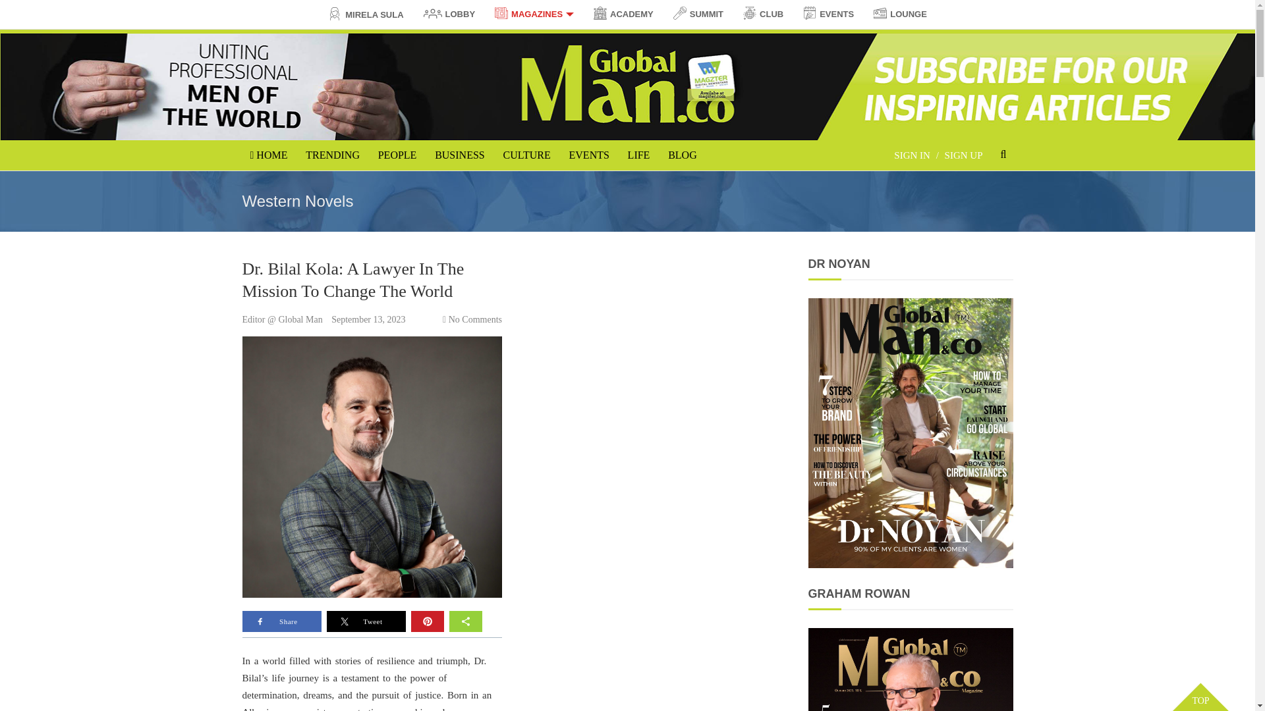 Image resolution: width=1265 pixels, height=711 pixels. I want to click on PEOPLE, so click(398, 155).